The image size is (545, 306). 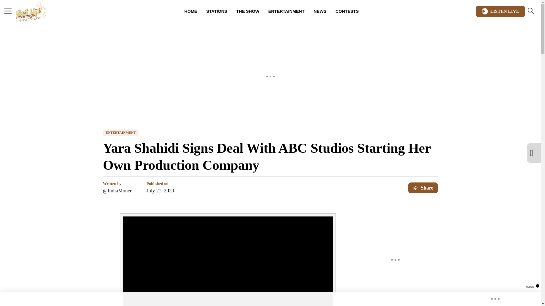 I want to click on THE SHOW, so click(x=248, y=11).